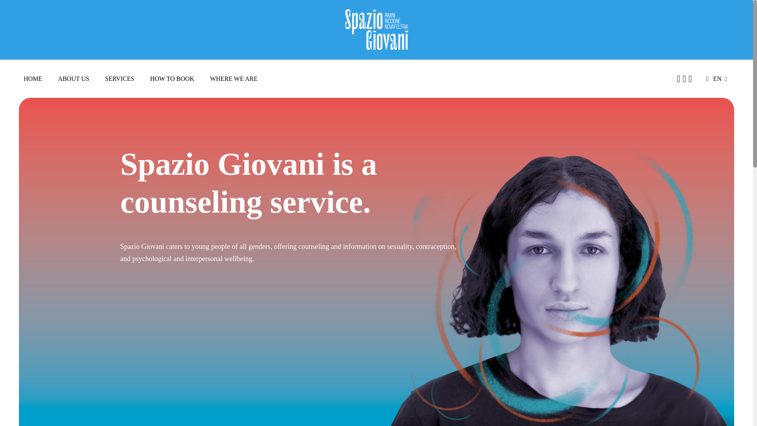 The width and height of the screenshot is (757, 426). What do you see at coordinates (54, 144) in the screenshot?
I see `HOME` at bounding box center [54, 144].